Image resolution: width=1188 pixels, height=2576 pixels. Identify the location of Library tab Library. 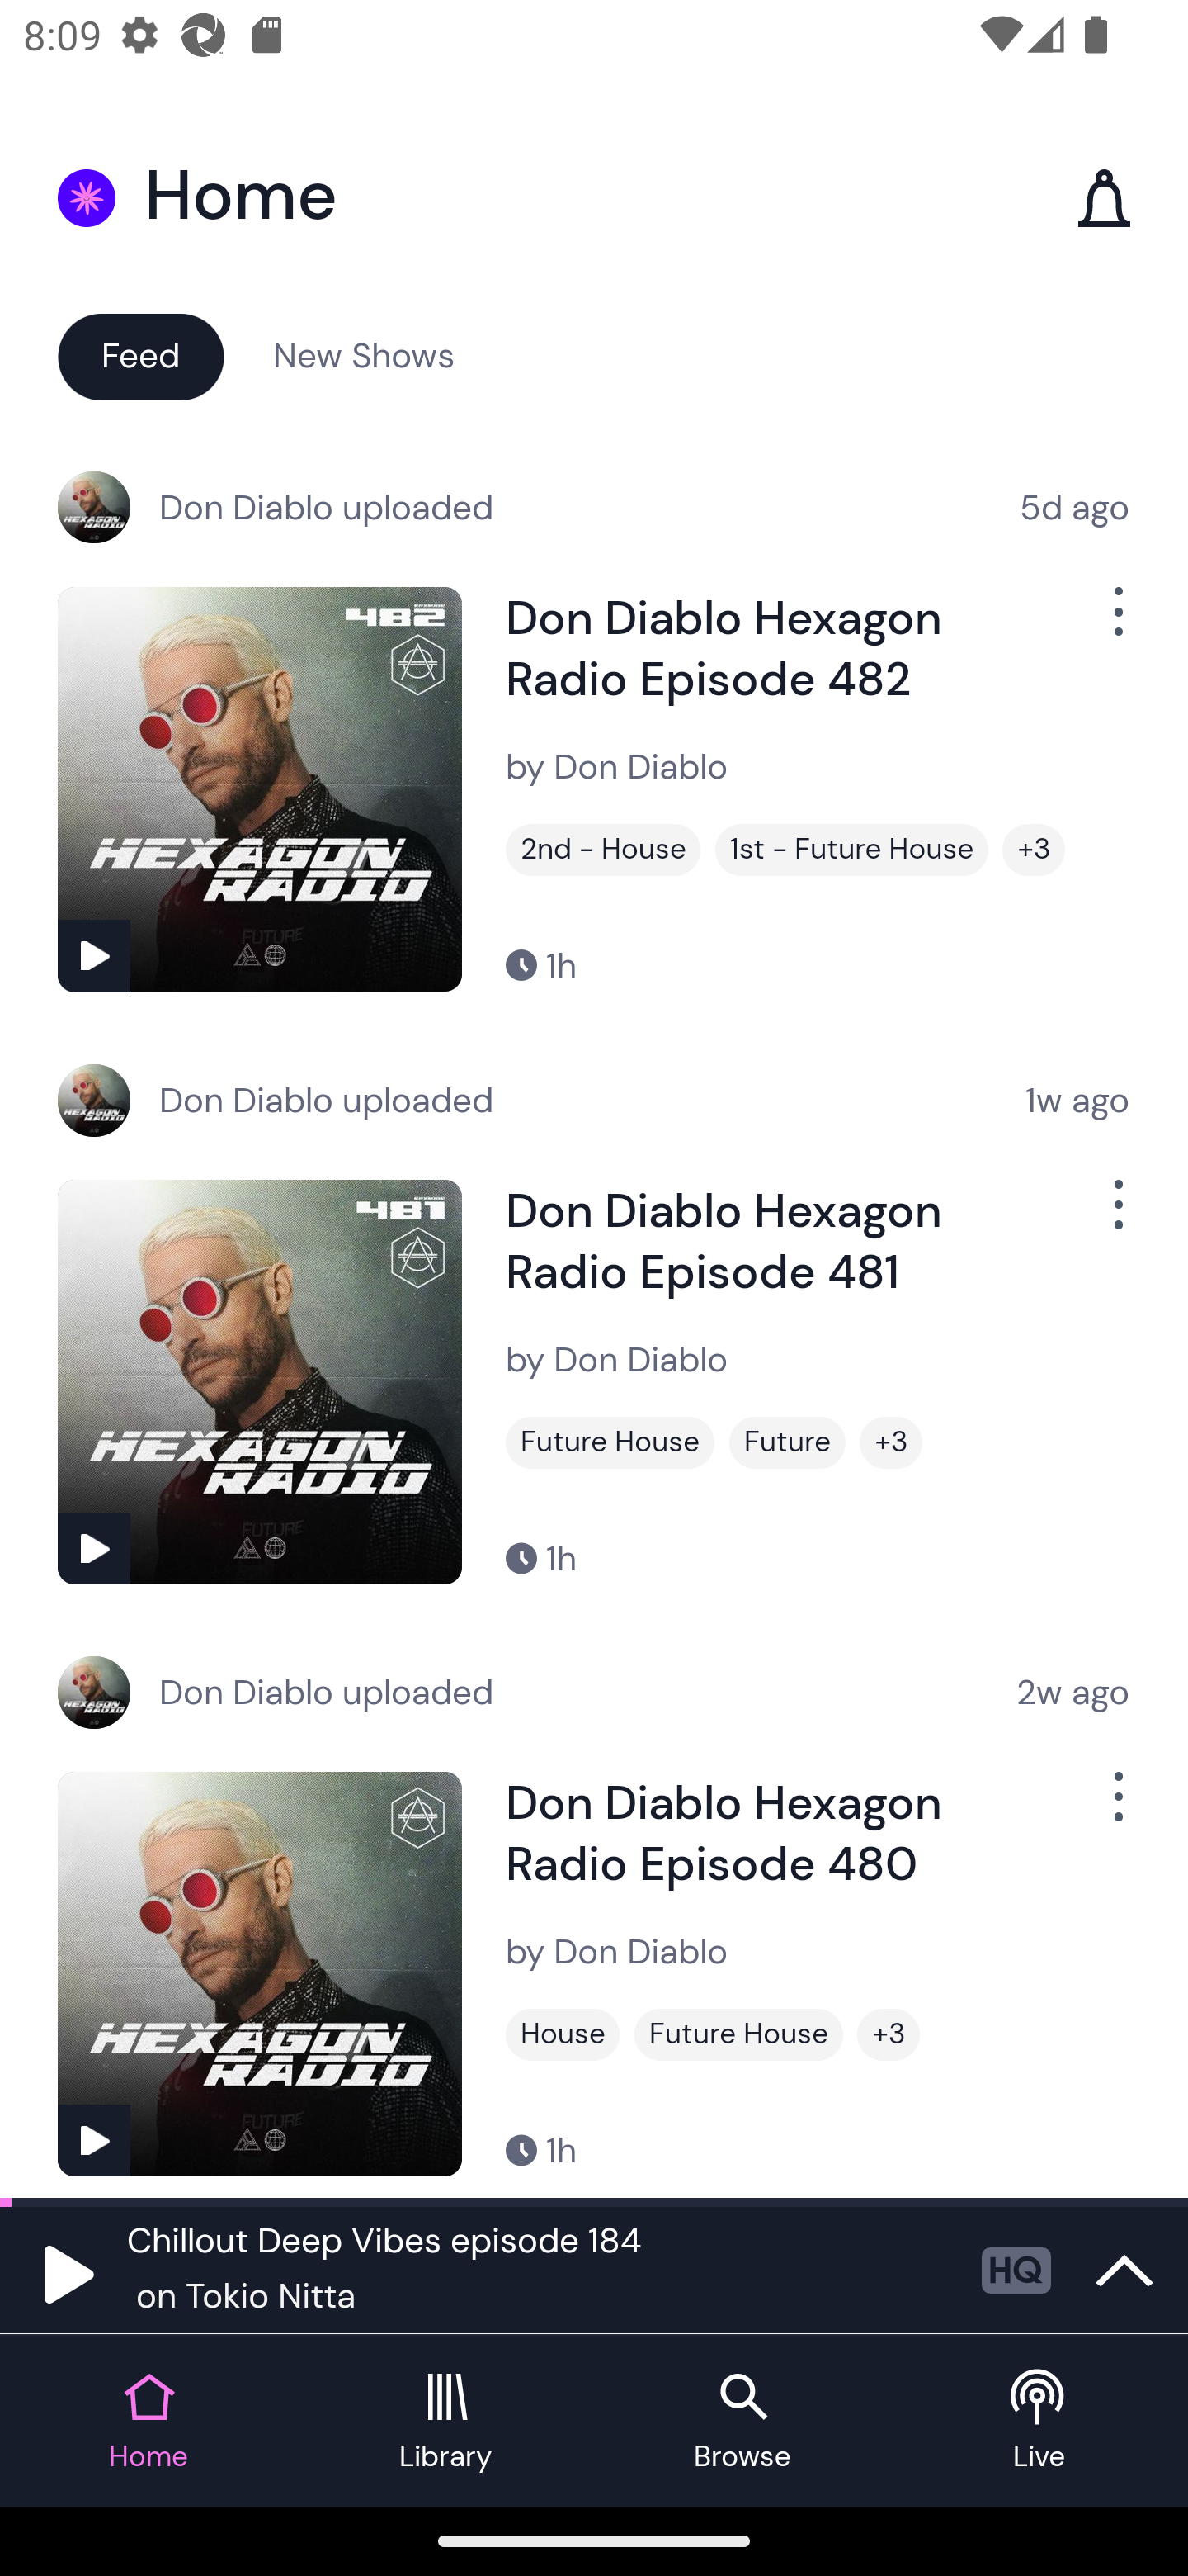
(445, 2421).